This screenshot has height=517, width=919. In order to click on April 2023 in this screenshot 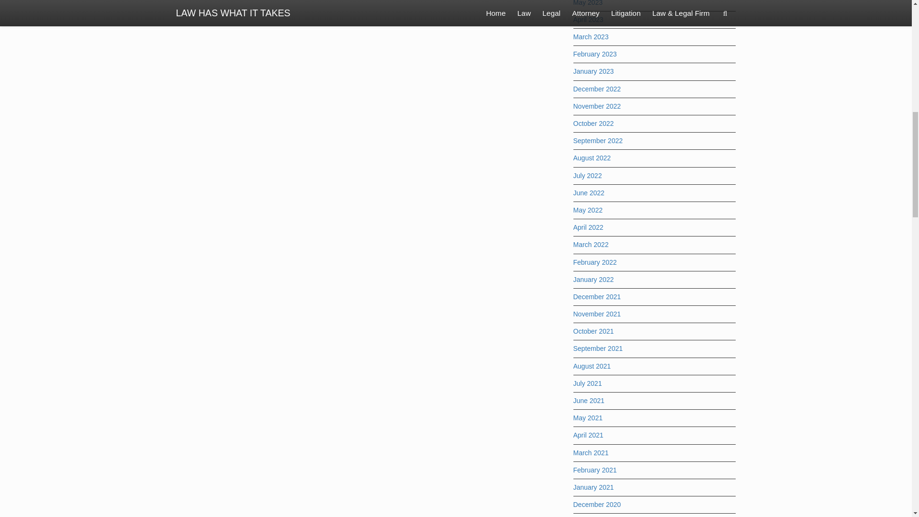, I will do `click(589, 19)`.